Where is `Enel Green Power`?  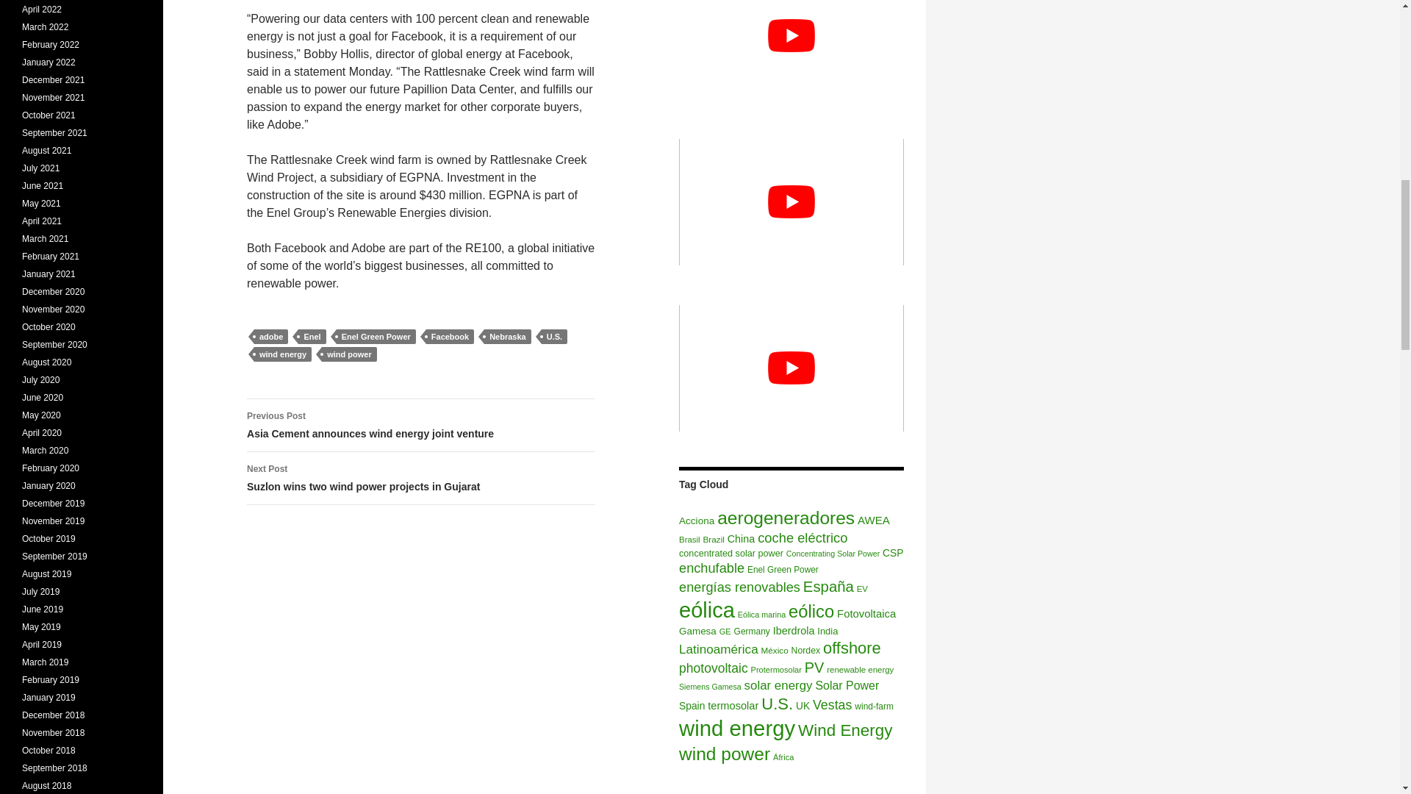 Enel Green Power is located at coordinates (376, 337).